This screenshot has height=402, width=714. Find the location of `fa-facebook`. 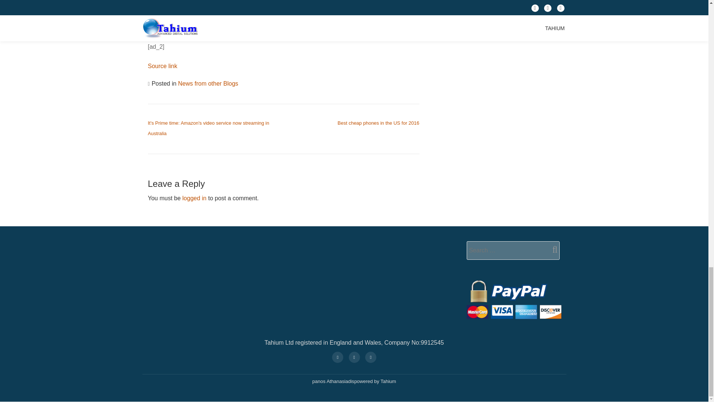

fa-facebook is located at coordinates (354, 357).